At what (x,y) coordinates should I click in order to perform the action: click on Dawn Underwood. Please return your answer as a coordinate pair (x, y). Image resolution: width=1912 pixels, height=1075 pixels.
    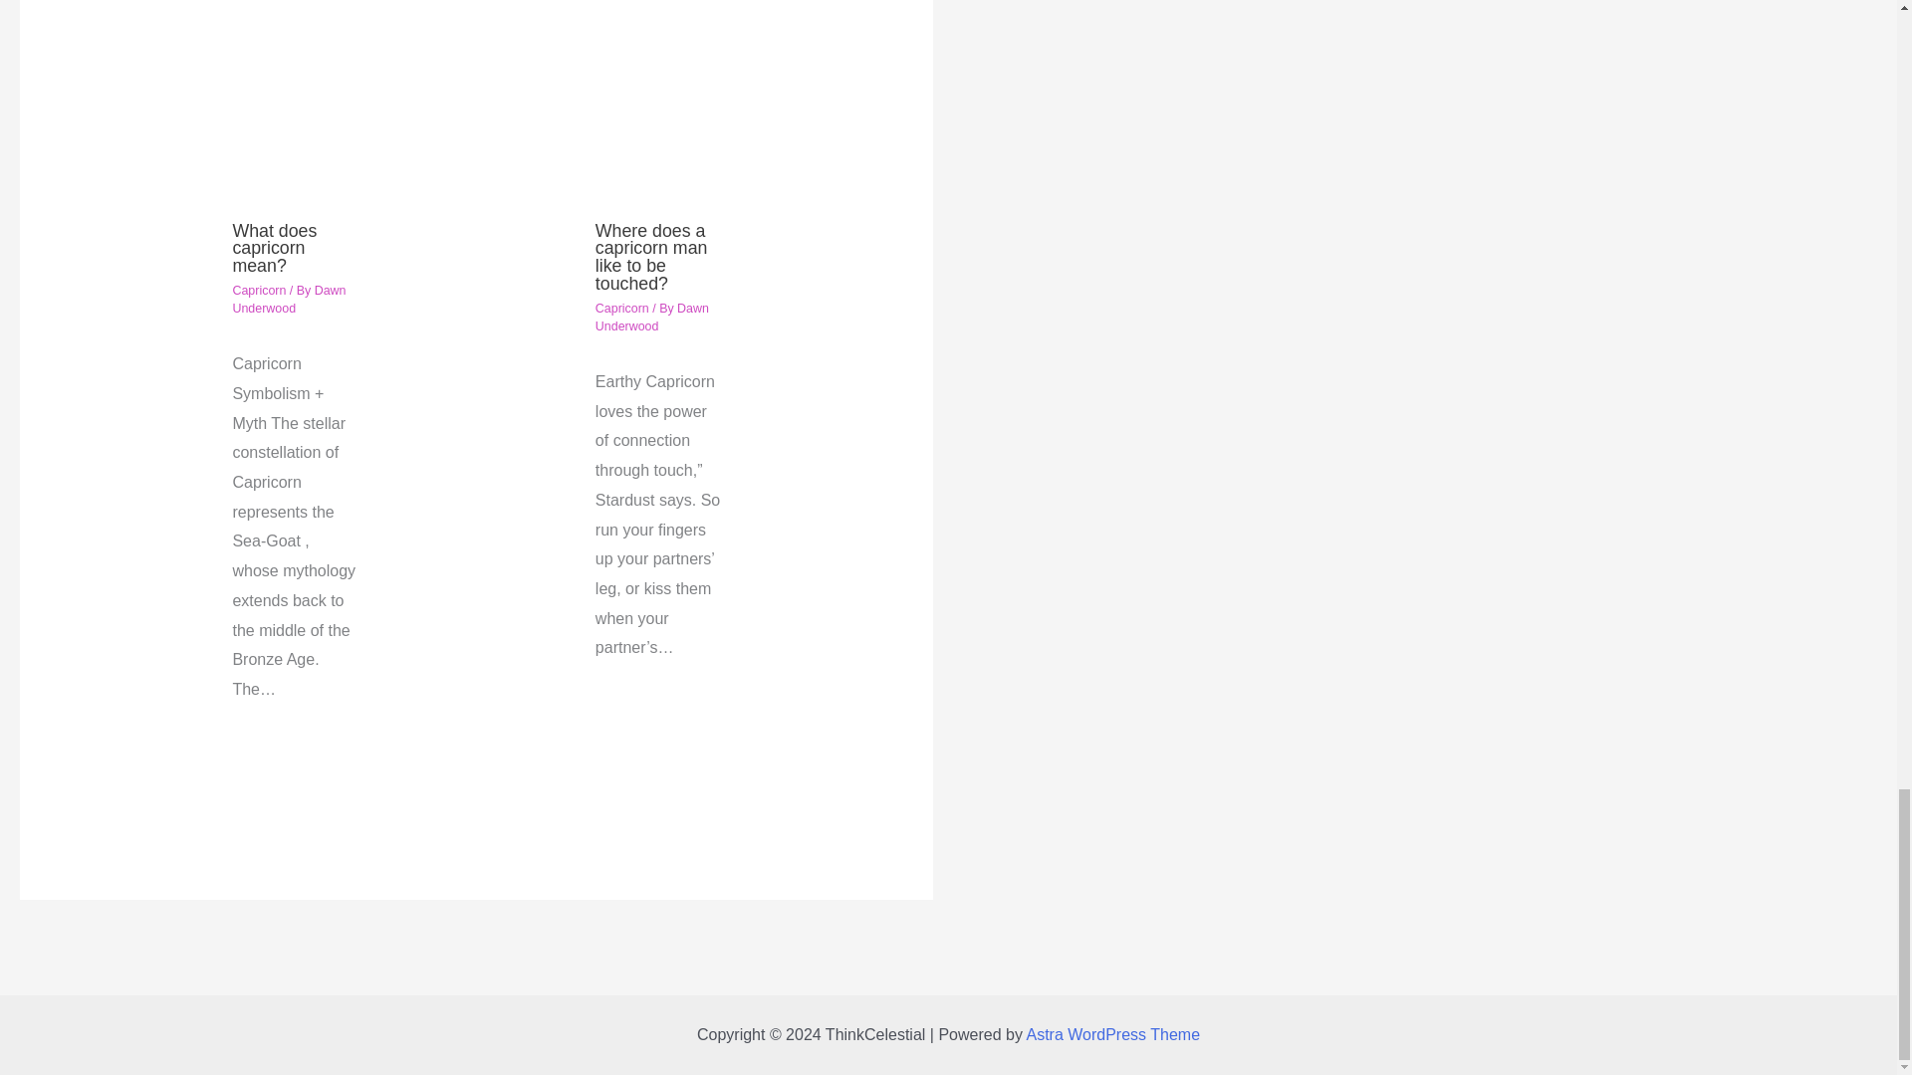
    Looking at the image, I should click on (289, 300).